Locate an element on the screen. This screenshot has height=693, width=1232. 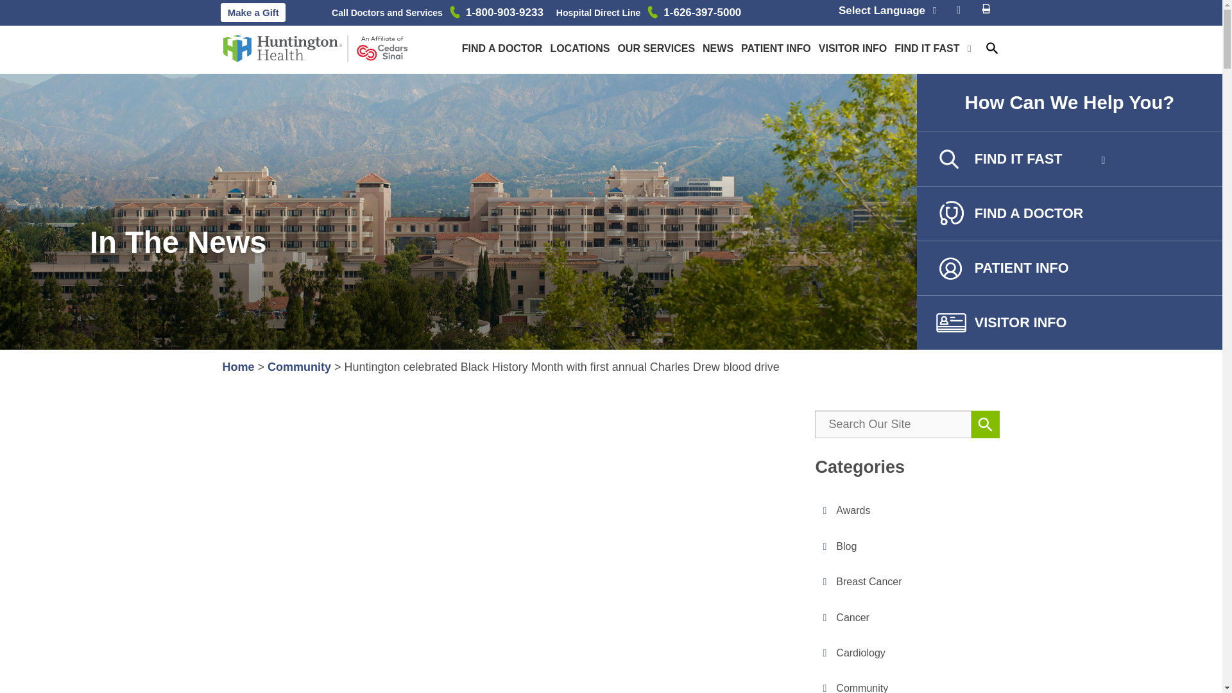
print is located at coordinates (987, 12).